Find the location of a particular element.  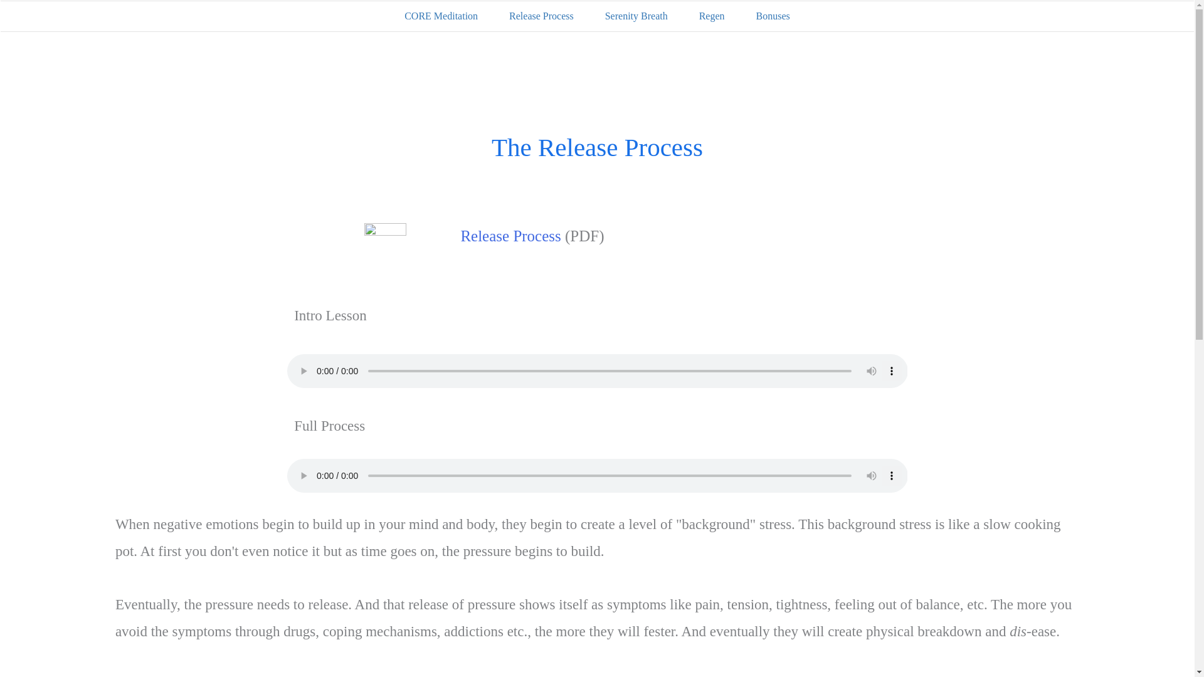

Release Process is located at coordinates (510, 236).